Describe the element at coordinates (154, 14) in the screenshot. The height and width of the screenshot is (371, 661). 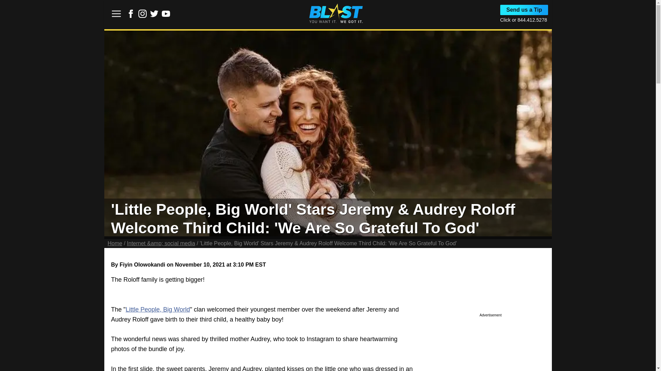
I see `Link to Twitter` at that location.